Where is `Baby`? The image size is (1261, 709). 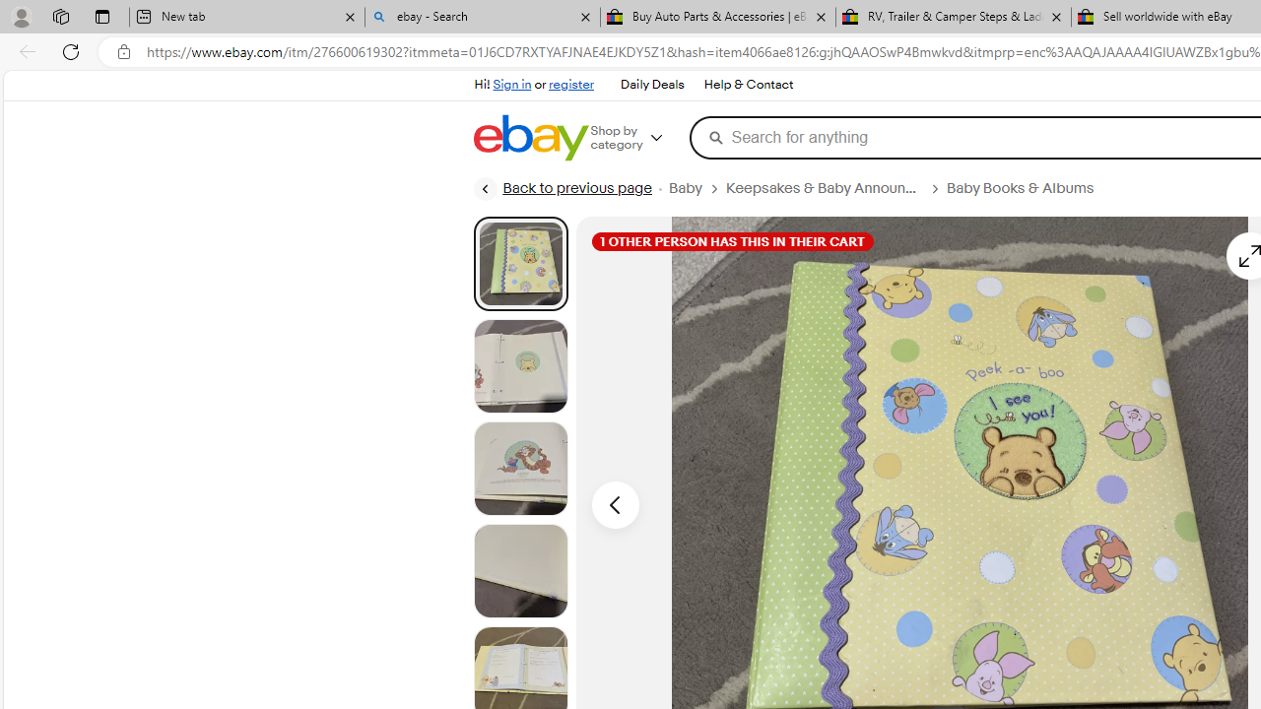
Baby is located at coordinates (685, 188).